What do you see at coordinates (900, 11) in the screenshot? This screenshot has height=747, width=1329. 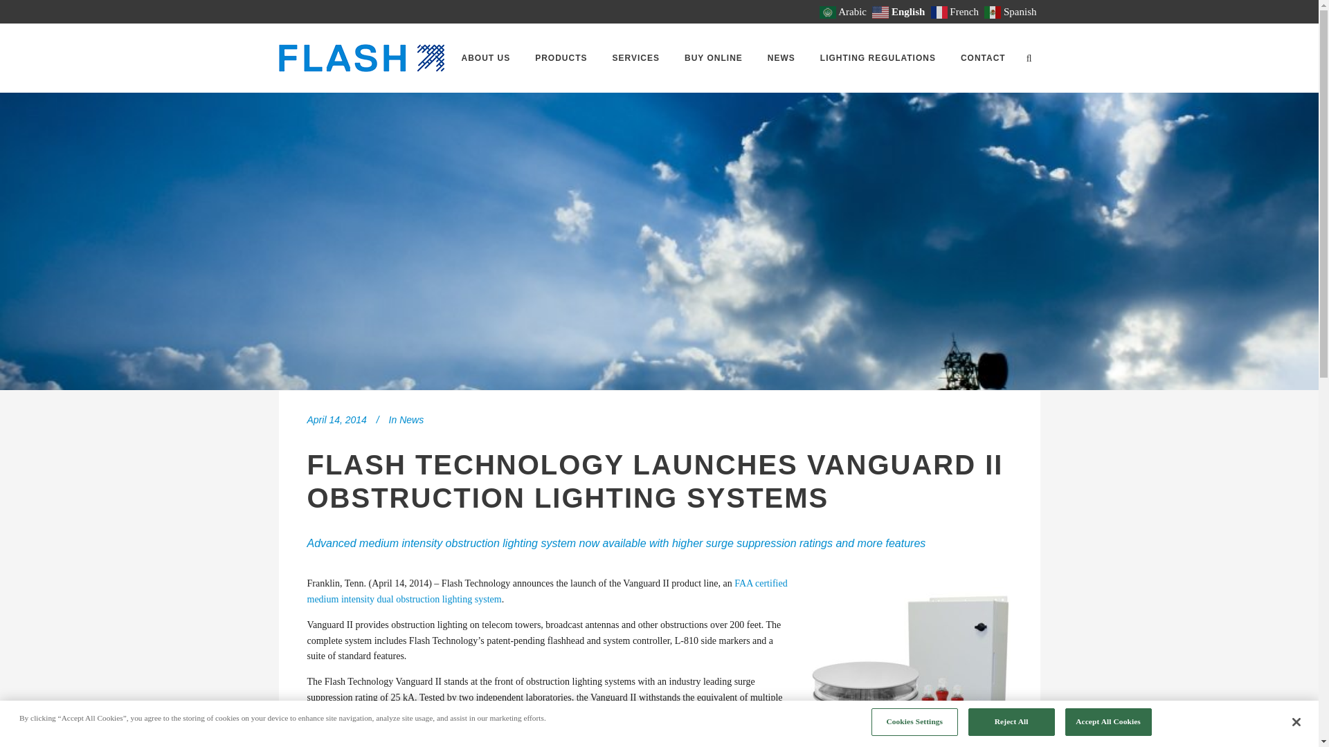 I see `English` at bounding box center [900, 11].